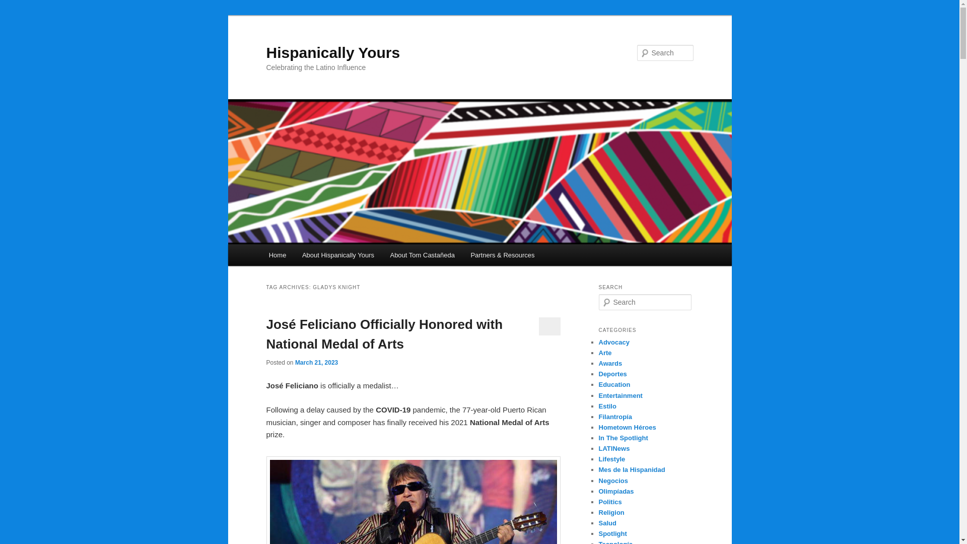  I want to click on About Hispanically Yours, so click(337, 255).